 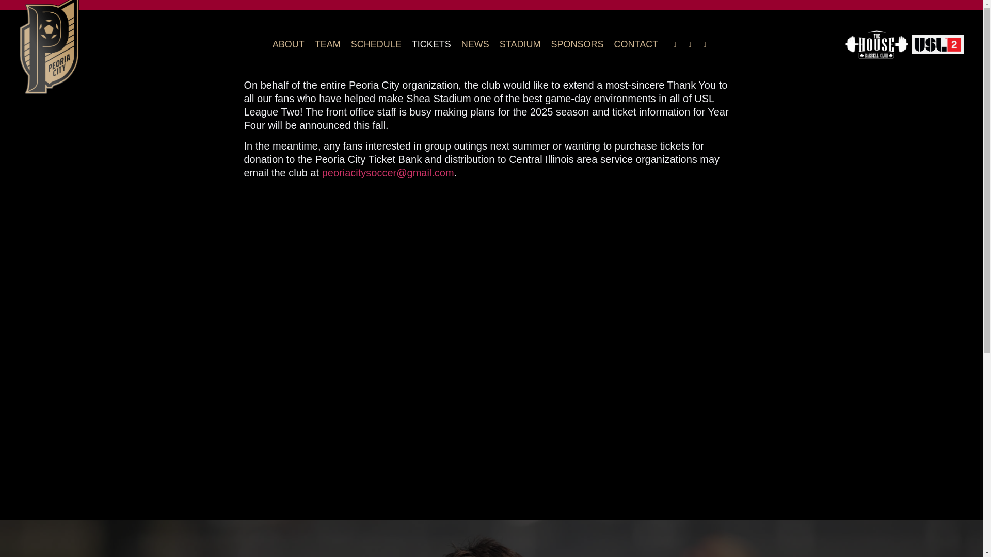 What do you see at coordinates (577, 44) in the screenshot?
I see `SPONSORS` at bounding box center [577, 44].